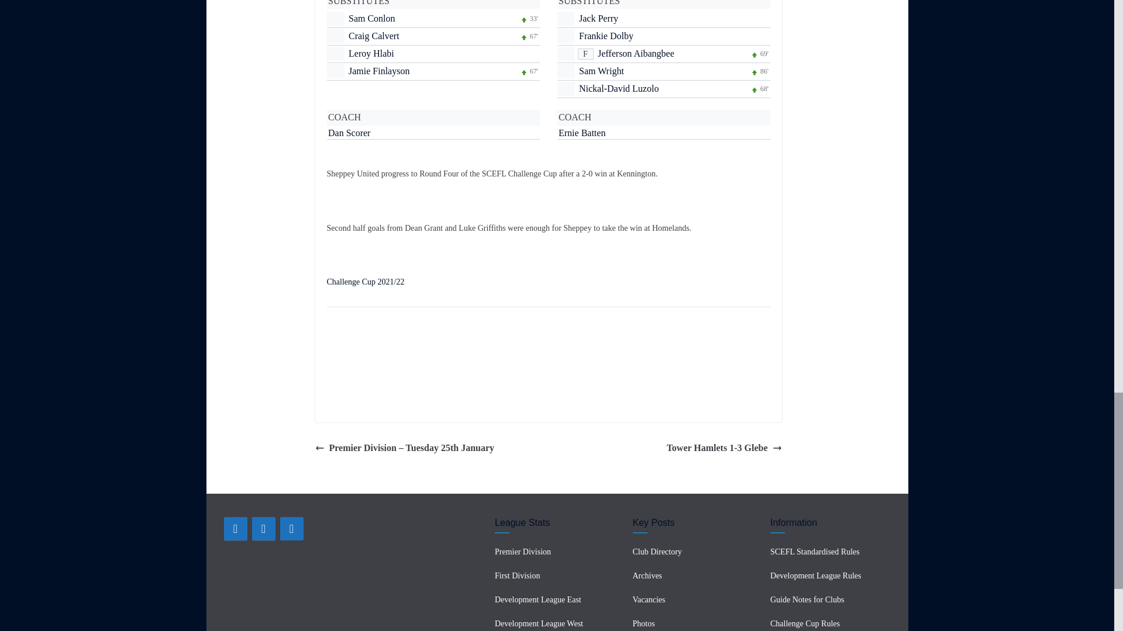  I want to click on Facebook, so click(235, 528).